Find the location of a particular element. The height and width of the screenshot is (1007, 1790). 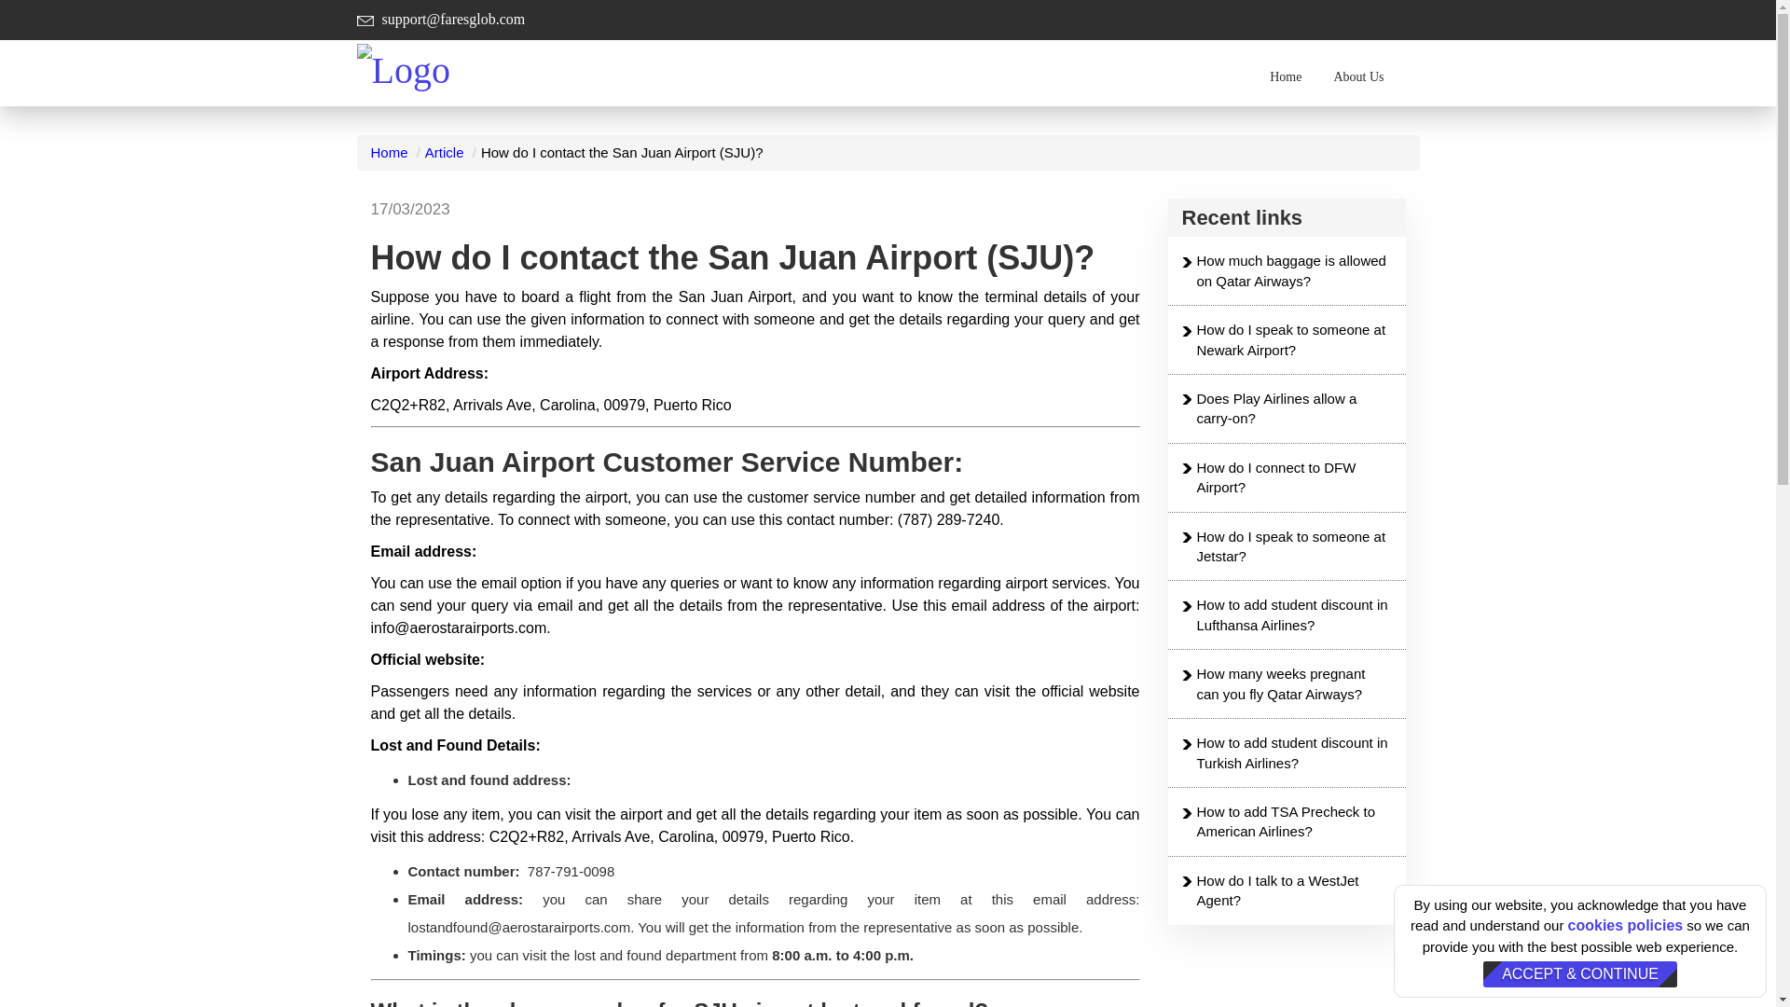

How do I speak to someone at Newark Airport? is located at coordinates (1294, 339).